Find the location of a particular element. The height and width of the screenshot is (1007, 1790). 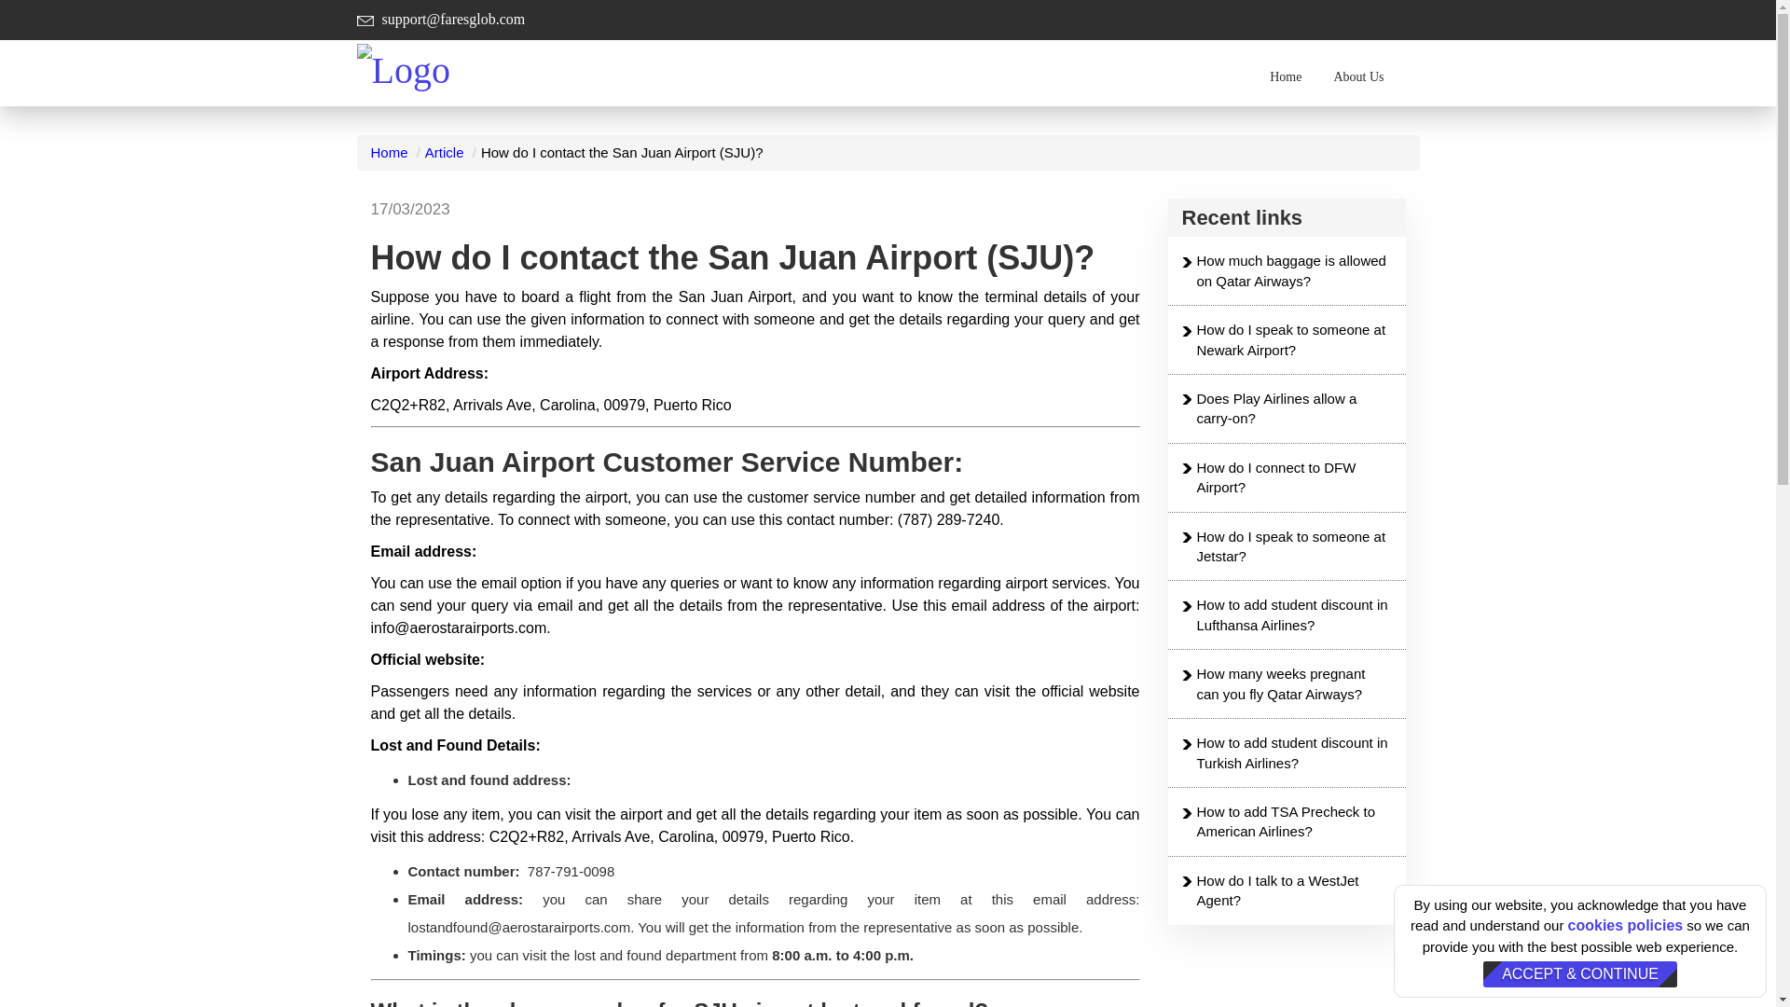

How do I speak to someone at Newark Airport? is located at coordinates (1294, 339).